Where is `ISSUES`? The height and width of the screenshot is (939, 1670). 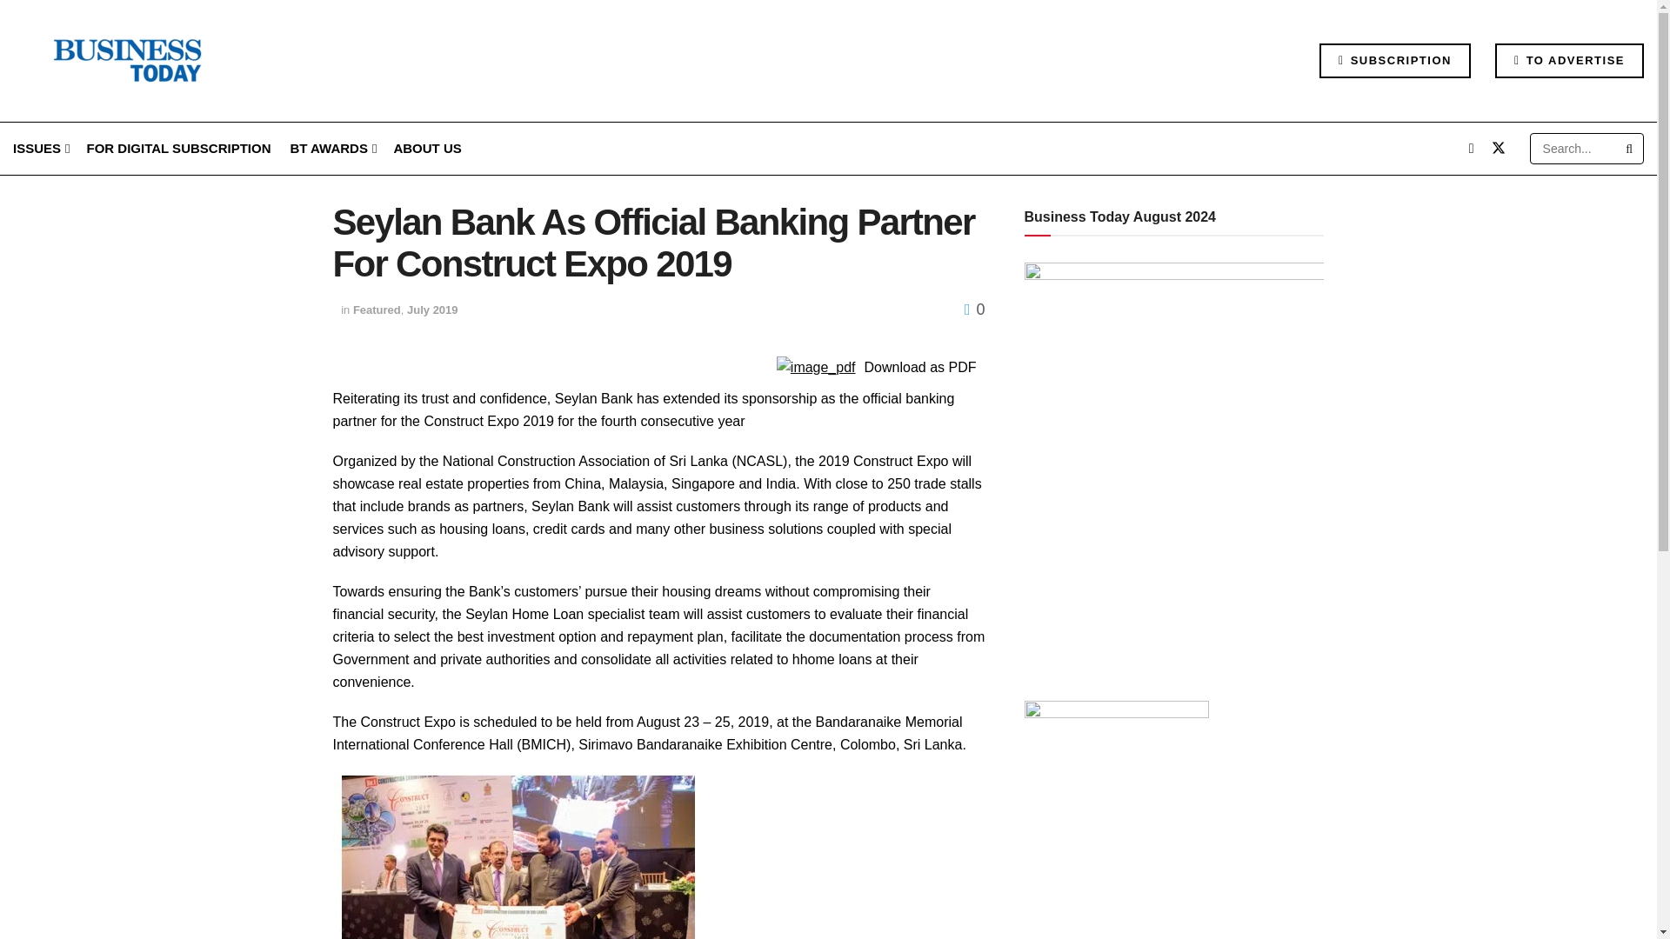 ISSUES is located at coordinates (40, 148).